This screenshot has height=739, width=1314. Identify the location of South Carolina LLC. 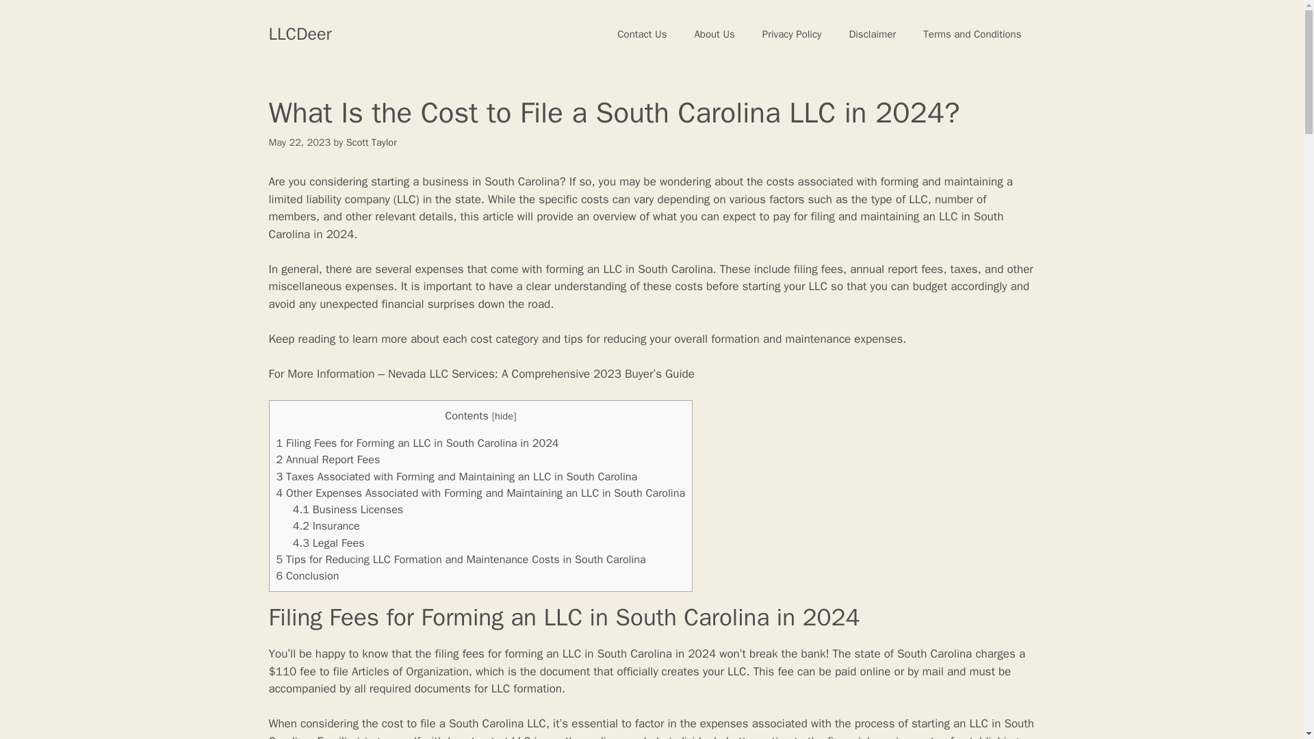
(498, 723).